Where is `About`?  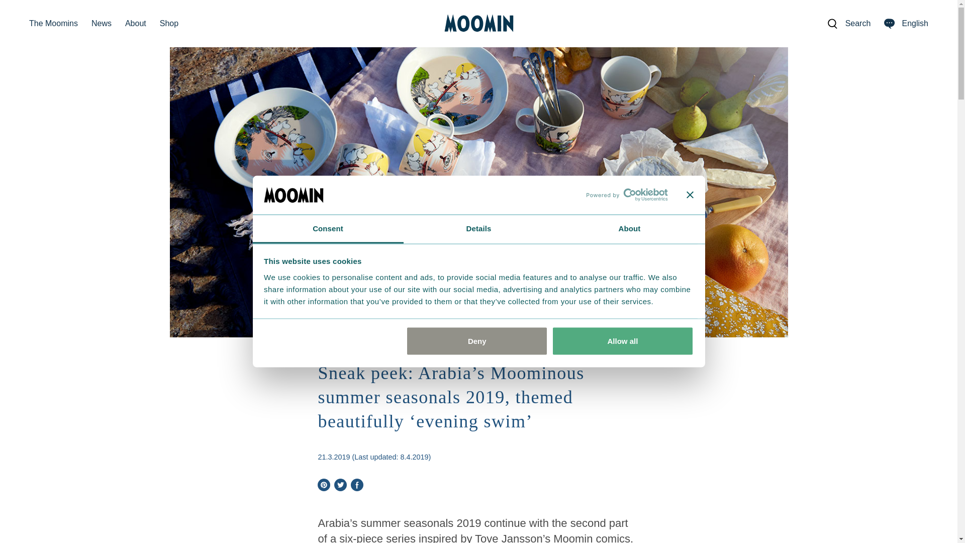
About is located at coordinates (629, 228).